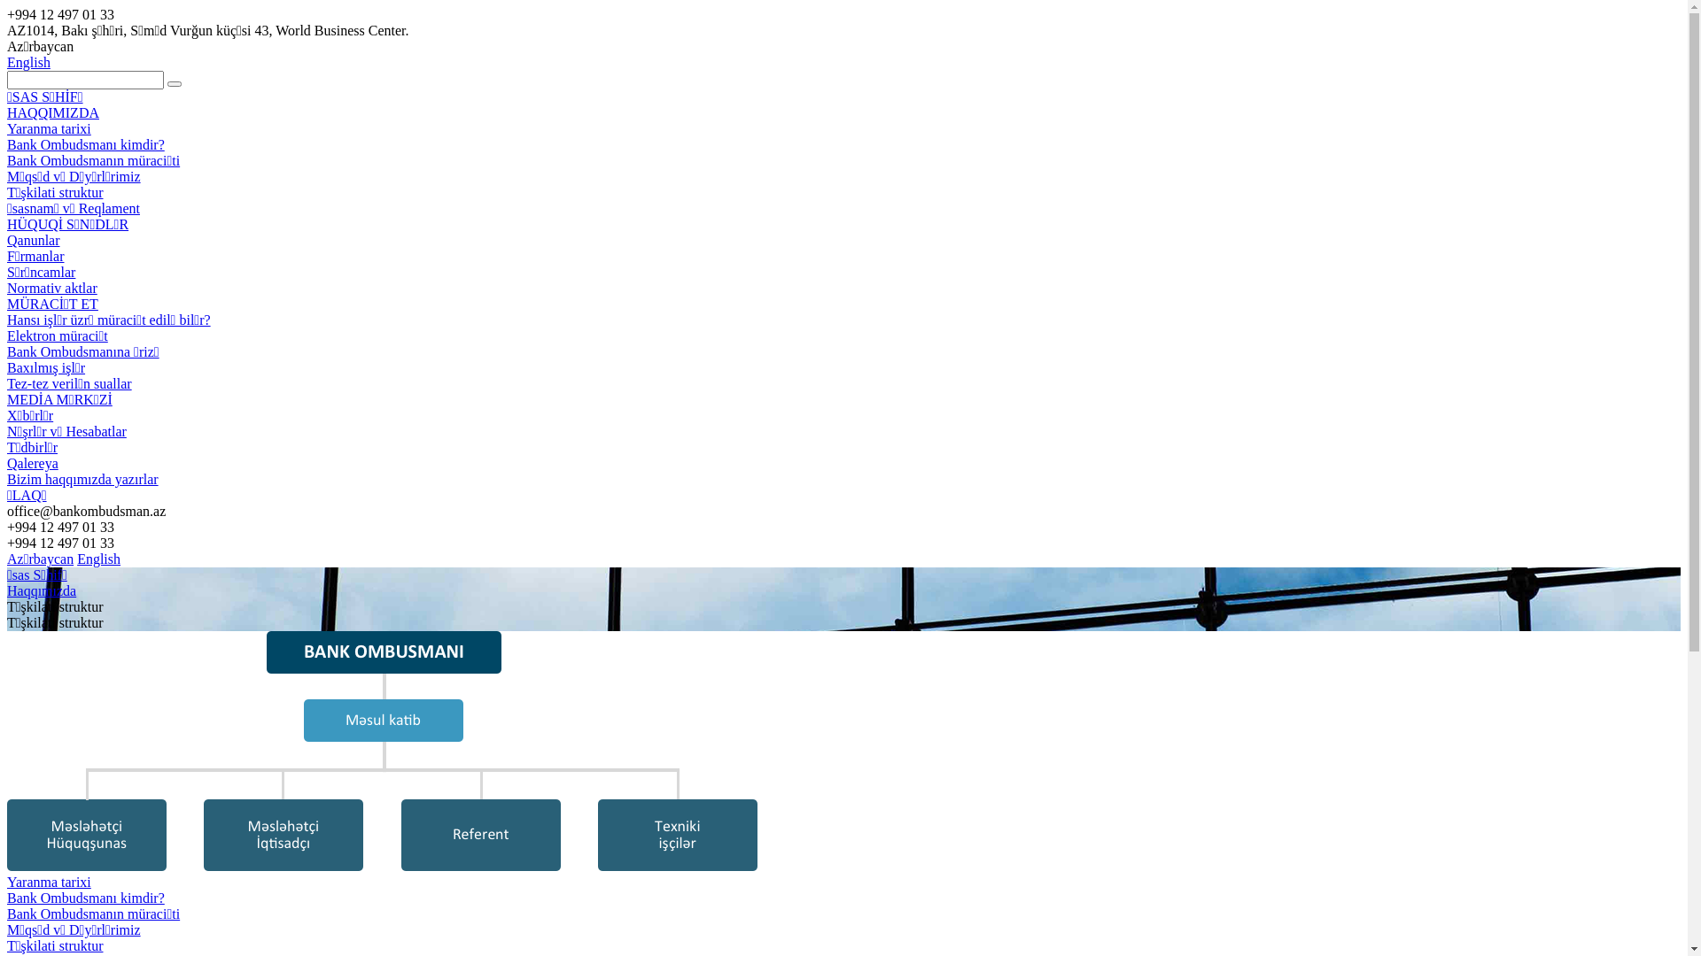  Describe the element at coordinates (52, 289) in the screenshot. I see `Normativ aktlar` at that location.